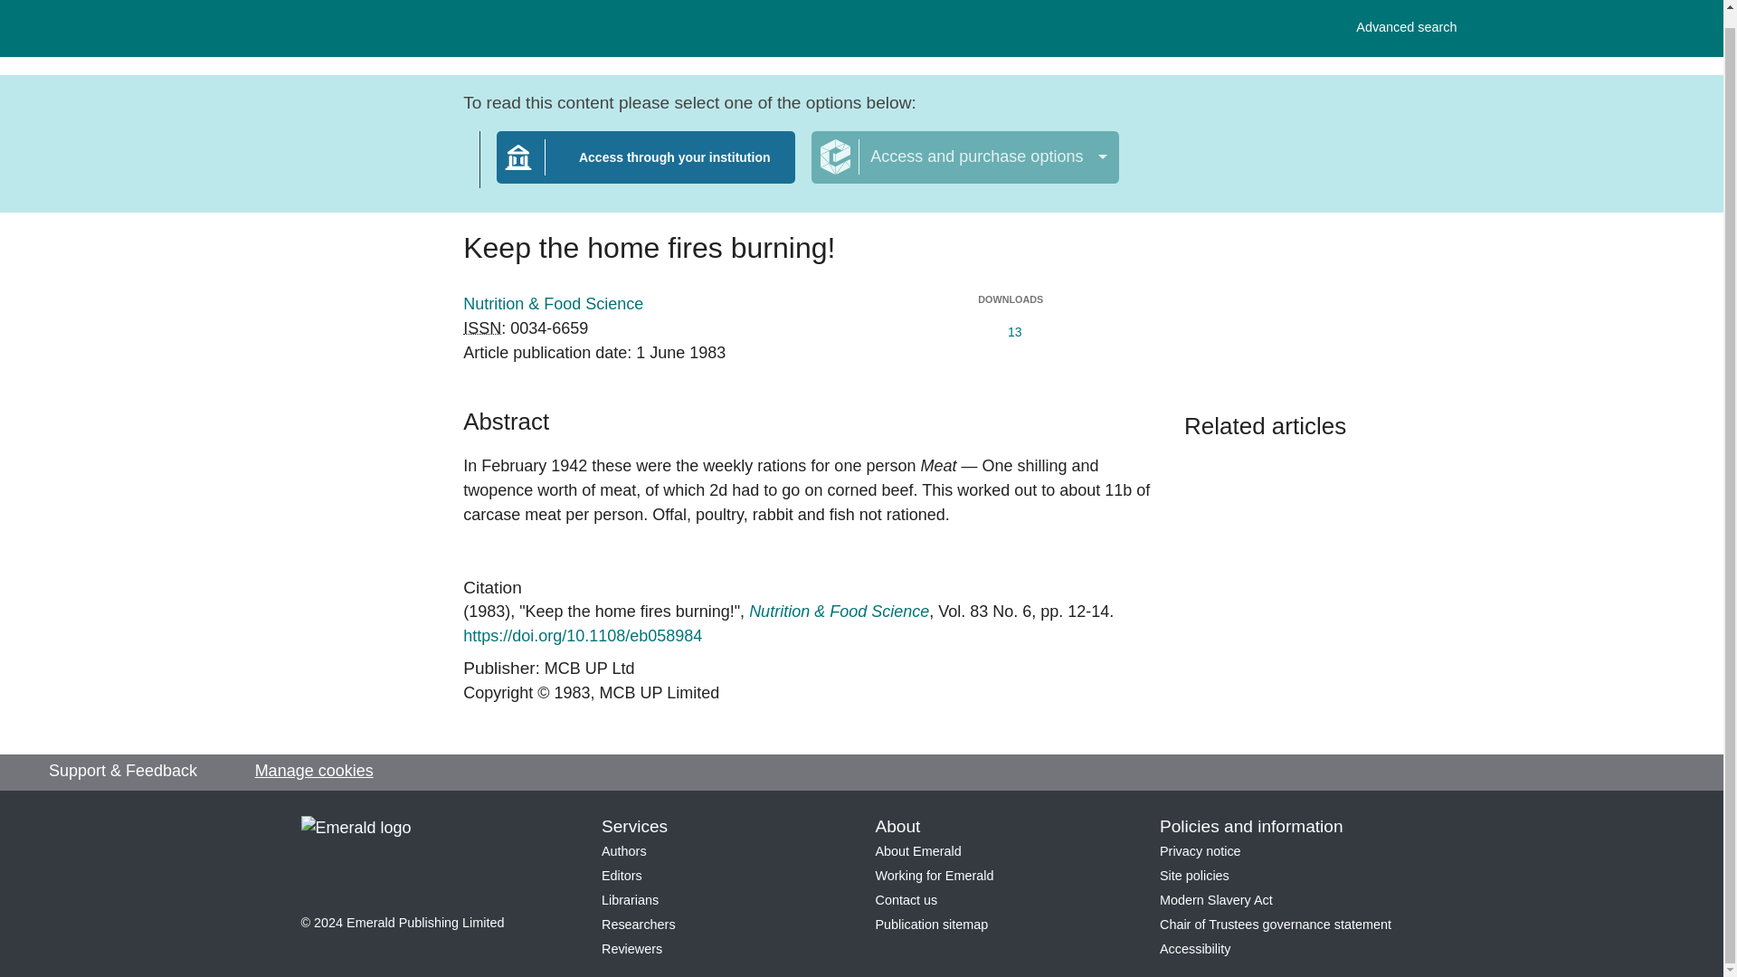 Image resolution: width=1737 pixels, height=977 pixels. I want to click on Manage cookies, so click(314, 771).